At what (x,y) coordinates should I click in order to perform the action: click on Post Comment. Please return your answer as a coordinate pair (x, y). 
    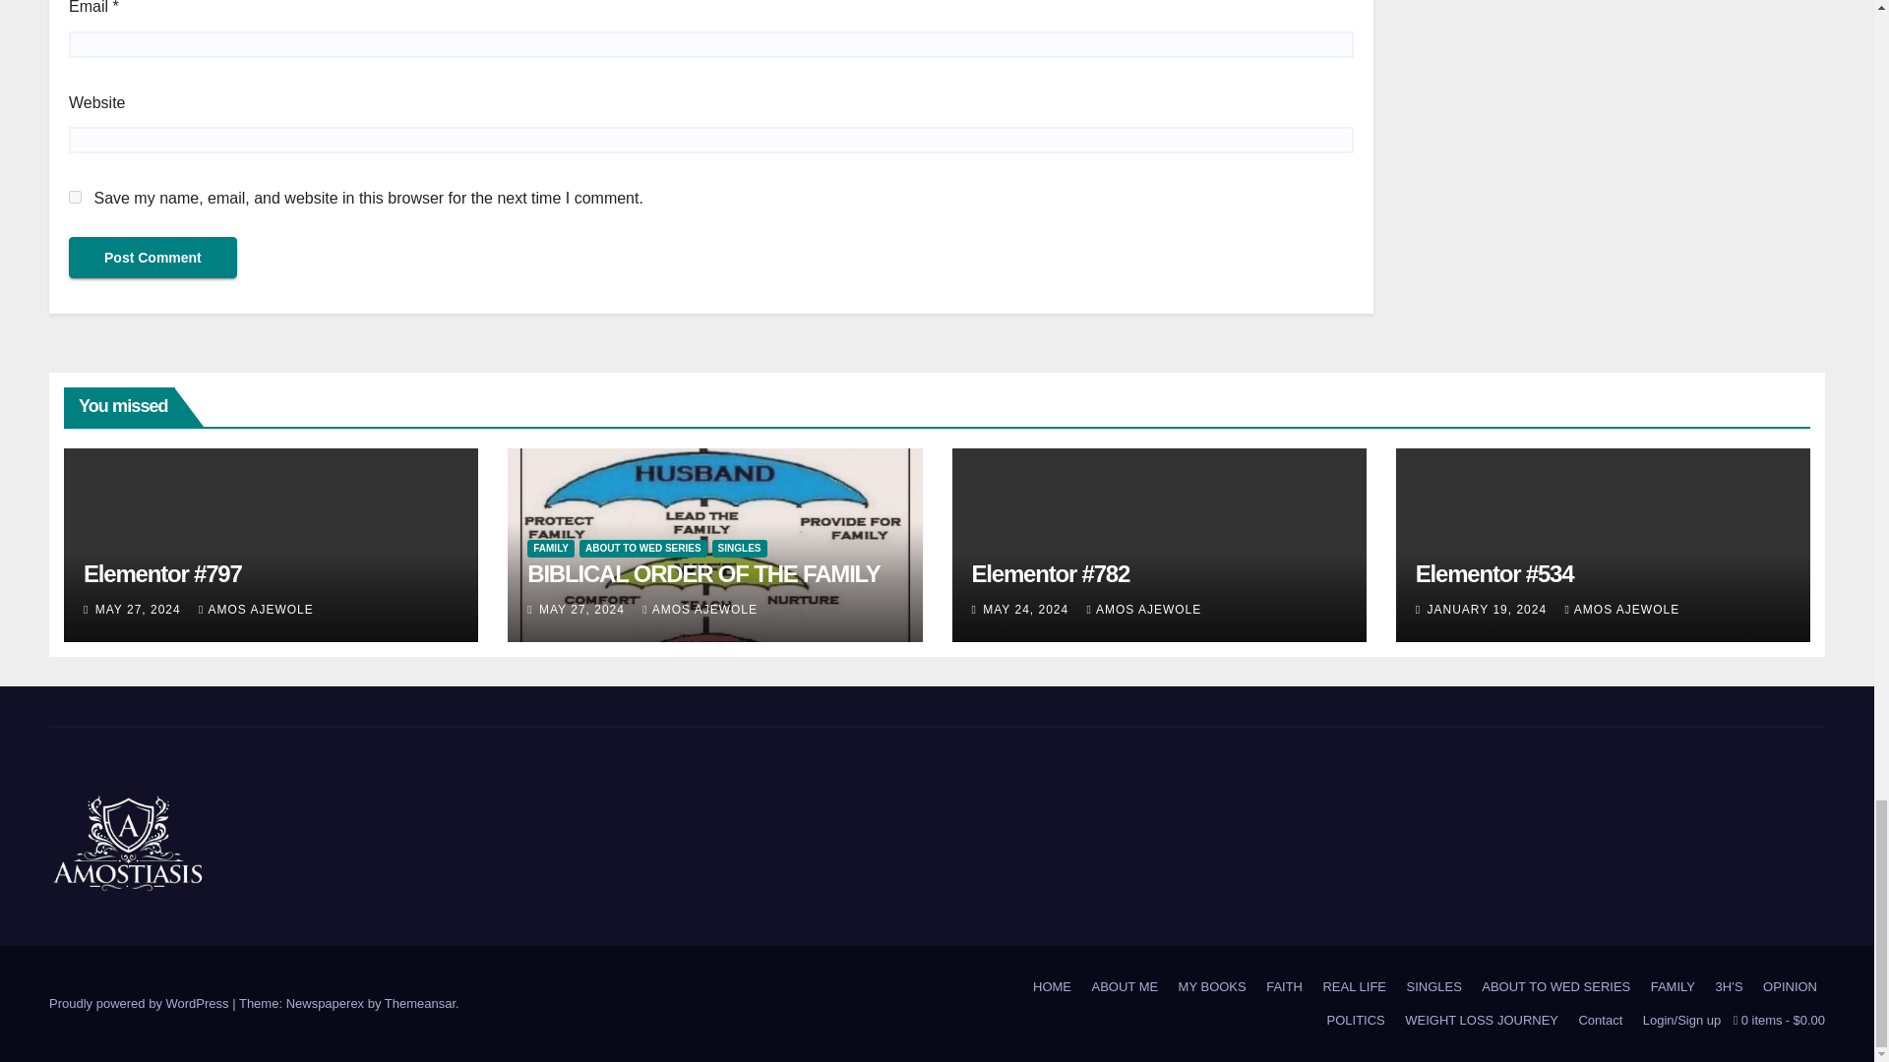
    Looking at the image, I should click on (152, 257).